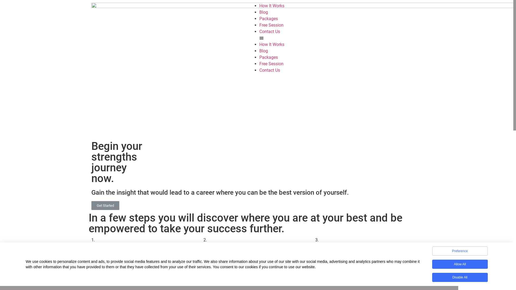 Image resolution: width=516 pixels, height=290 pixels. What do you see at coordinates (268, 19) in the screenshot?
I see `Packages` at bounding box center [268, 19].